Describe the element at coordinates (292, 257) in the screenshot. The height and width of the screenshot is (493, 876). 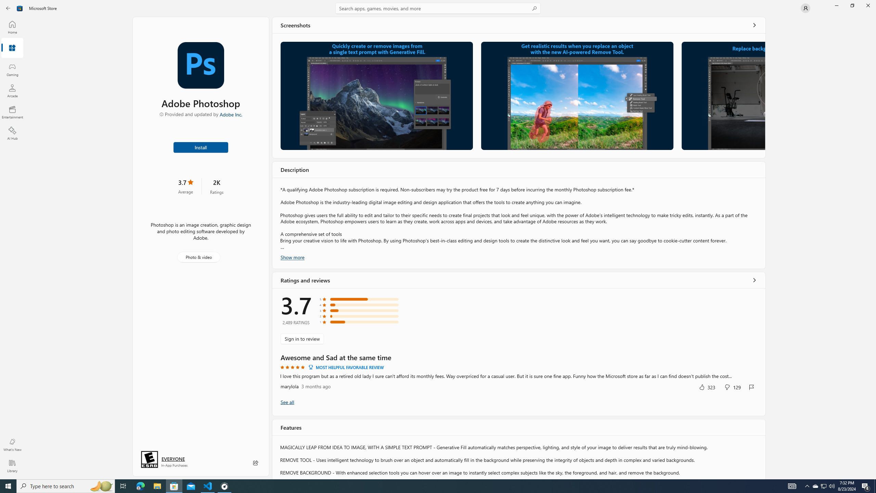
I see `Show more` at that location.